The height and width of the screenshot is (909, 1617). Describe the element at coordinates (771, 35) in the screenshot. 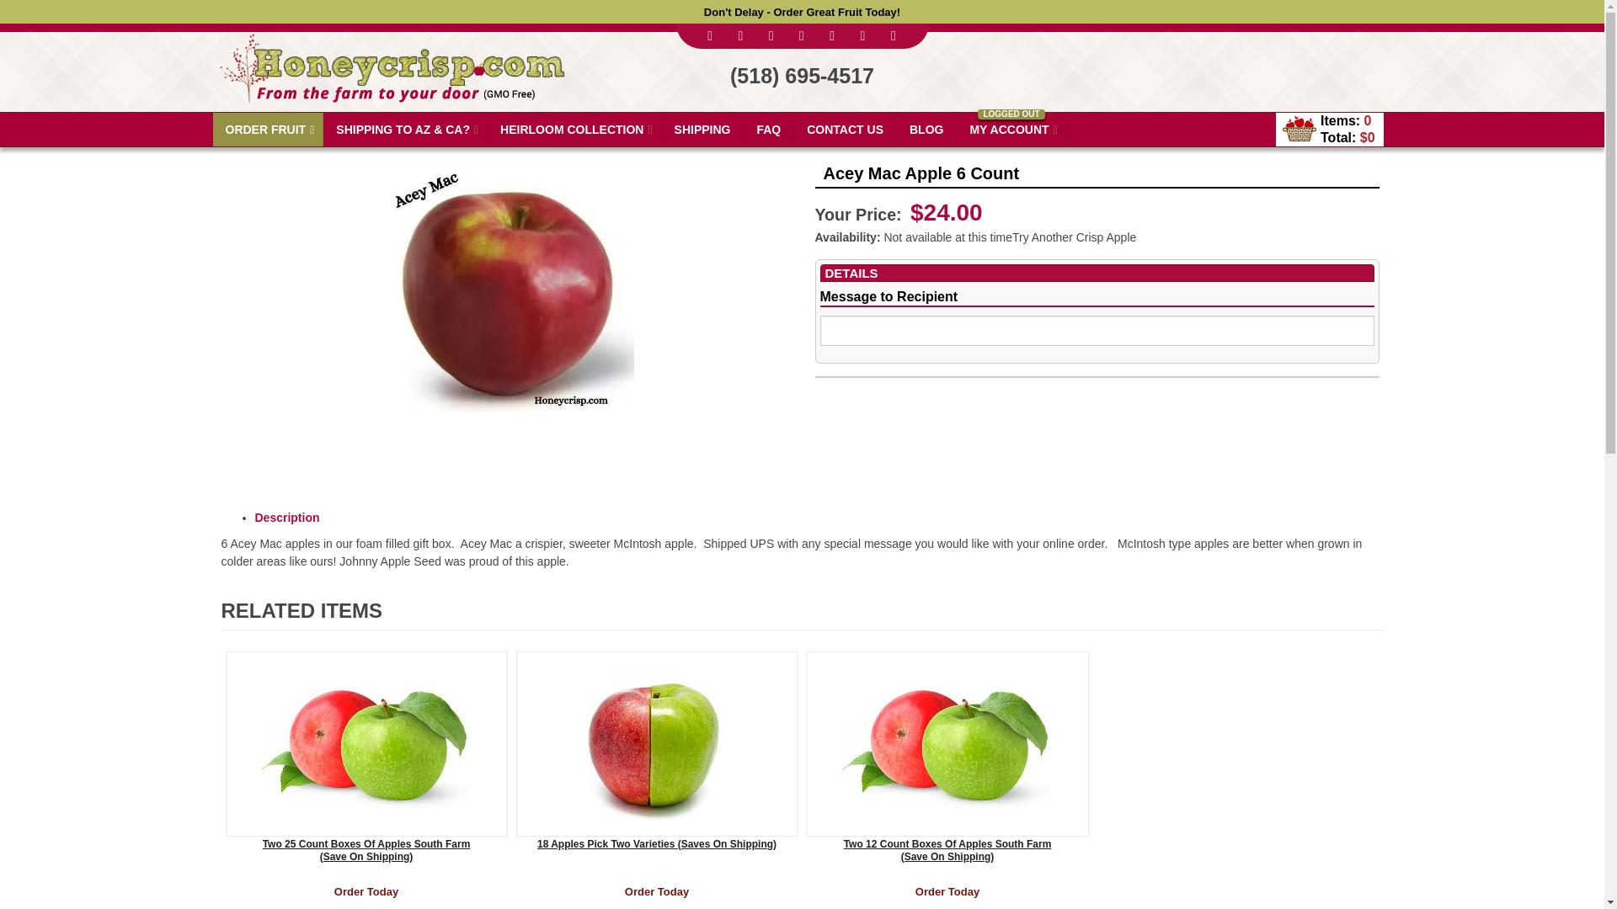

I see `Subscribe to our Channel` at that location.